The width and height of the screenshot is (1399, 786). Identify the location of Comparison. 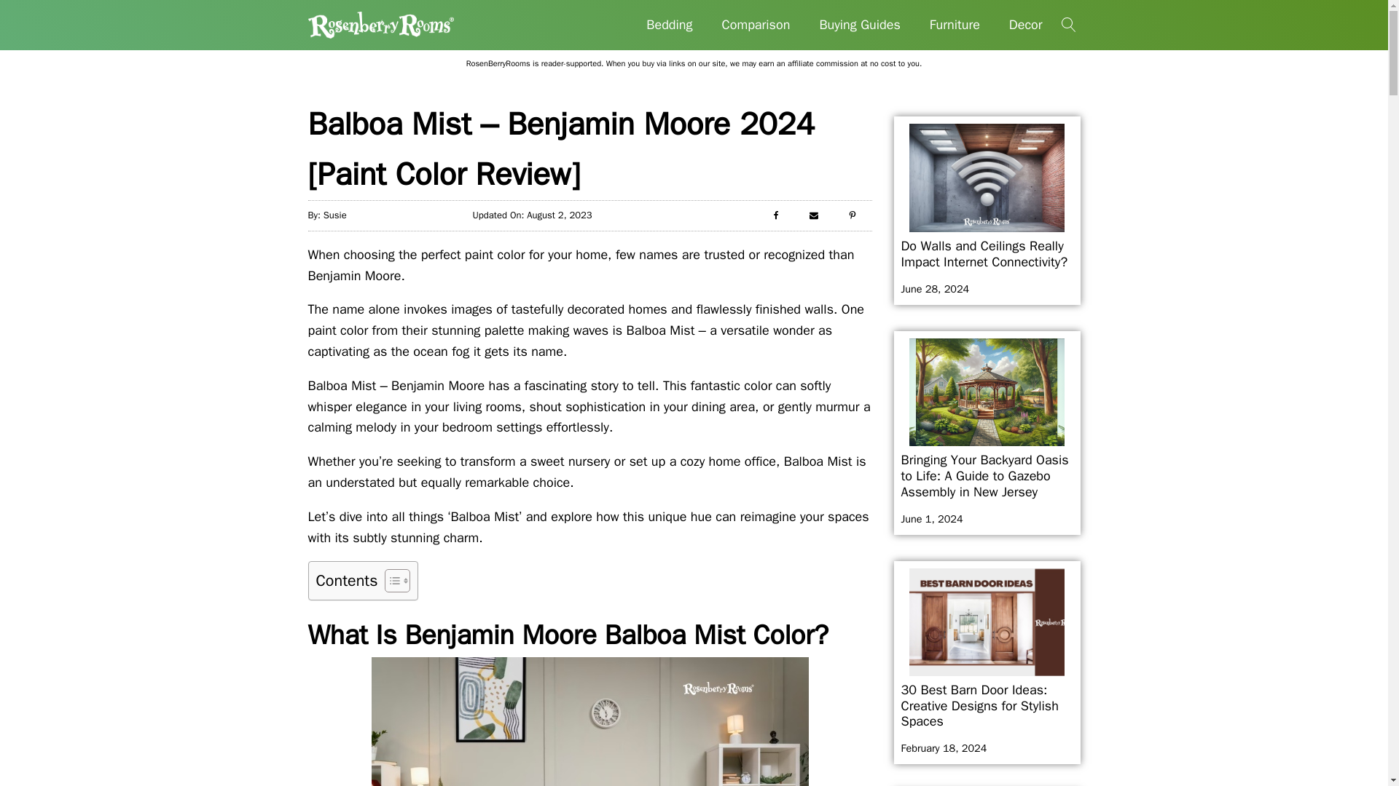
(756, 25).